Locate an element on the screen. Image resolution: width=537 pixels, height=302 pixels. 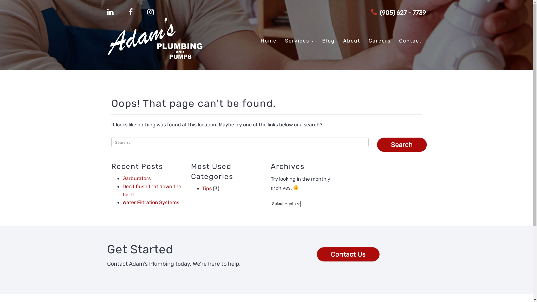
Contact Us is located at coordinates (348, 254).